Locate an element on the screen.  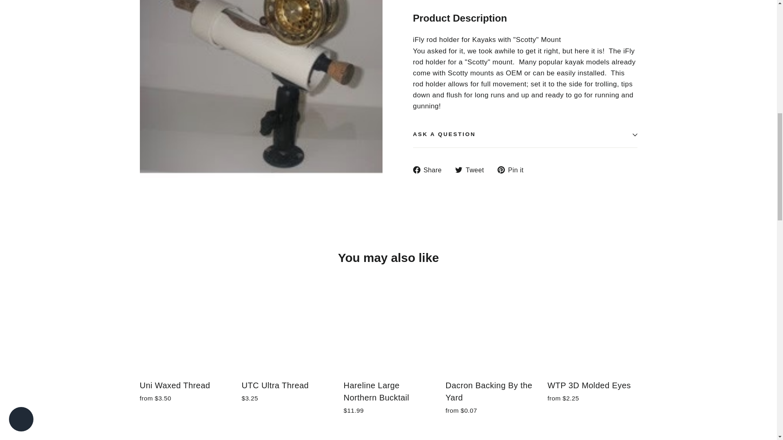
twitter is located at coordinates (458, 169).